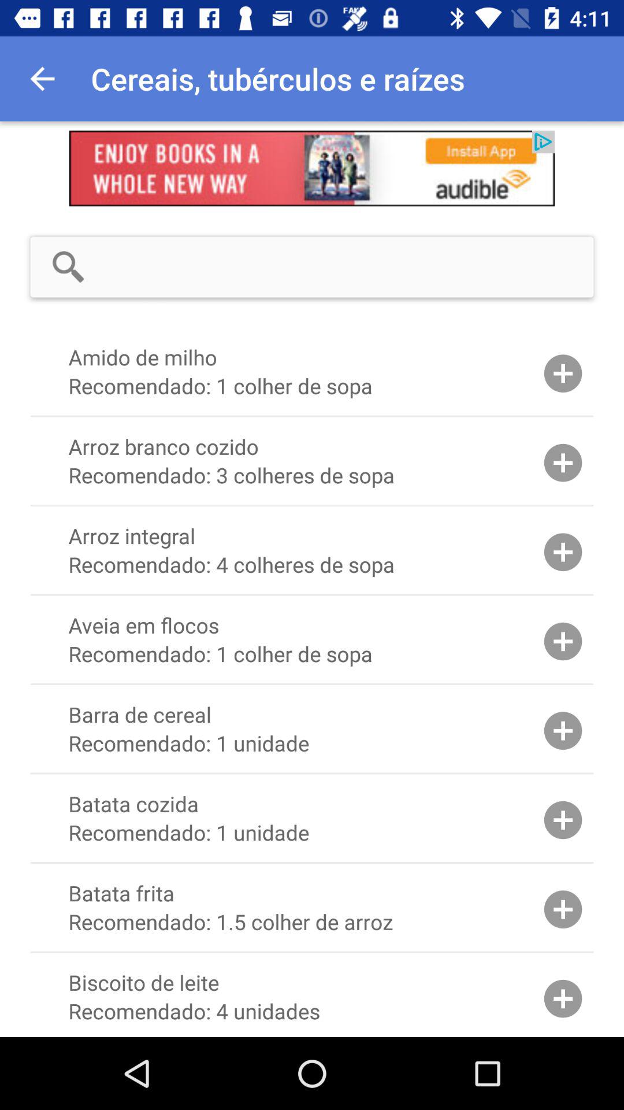 This screenshot has width=624, height=1110. I want to click on open, so click(312, 168).